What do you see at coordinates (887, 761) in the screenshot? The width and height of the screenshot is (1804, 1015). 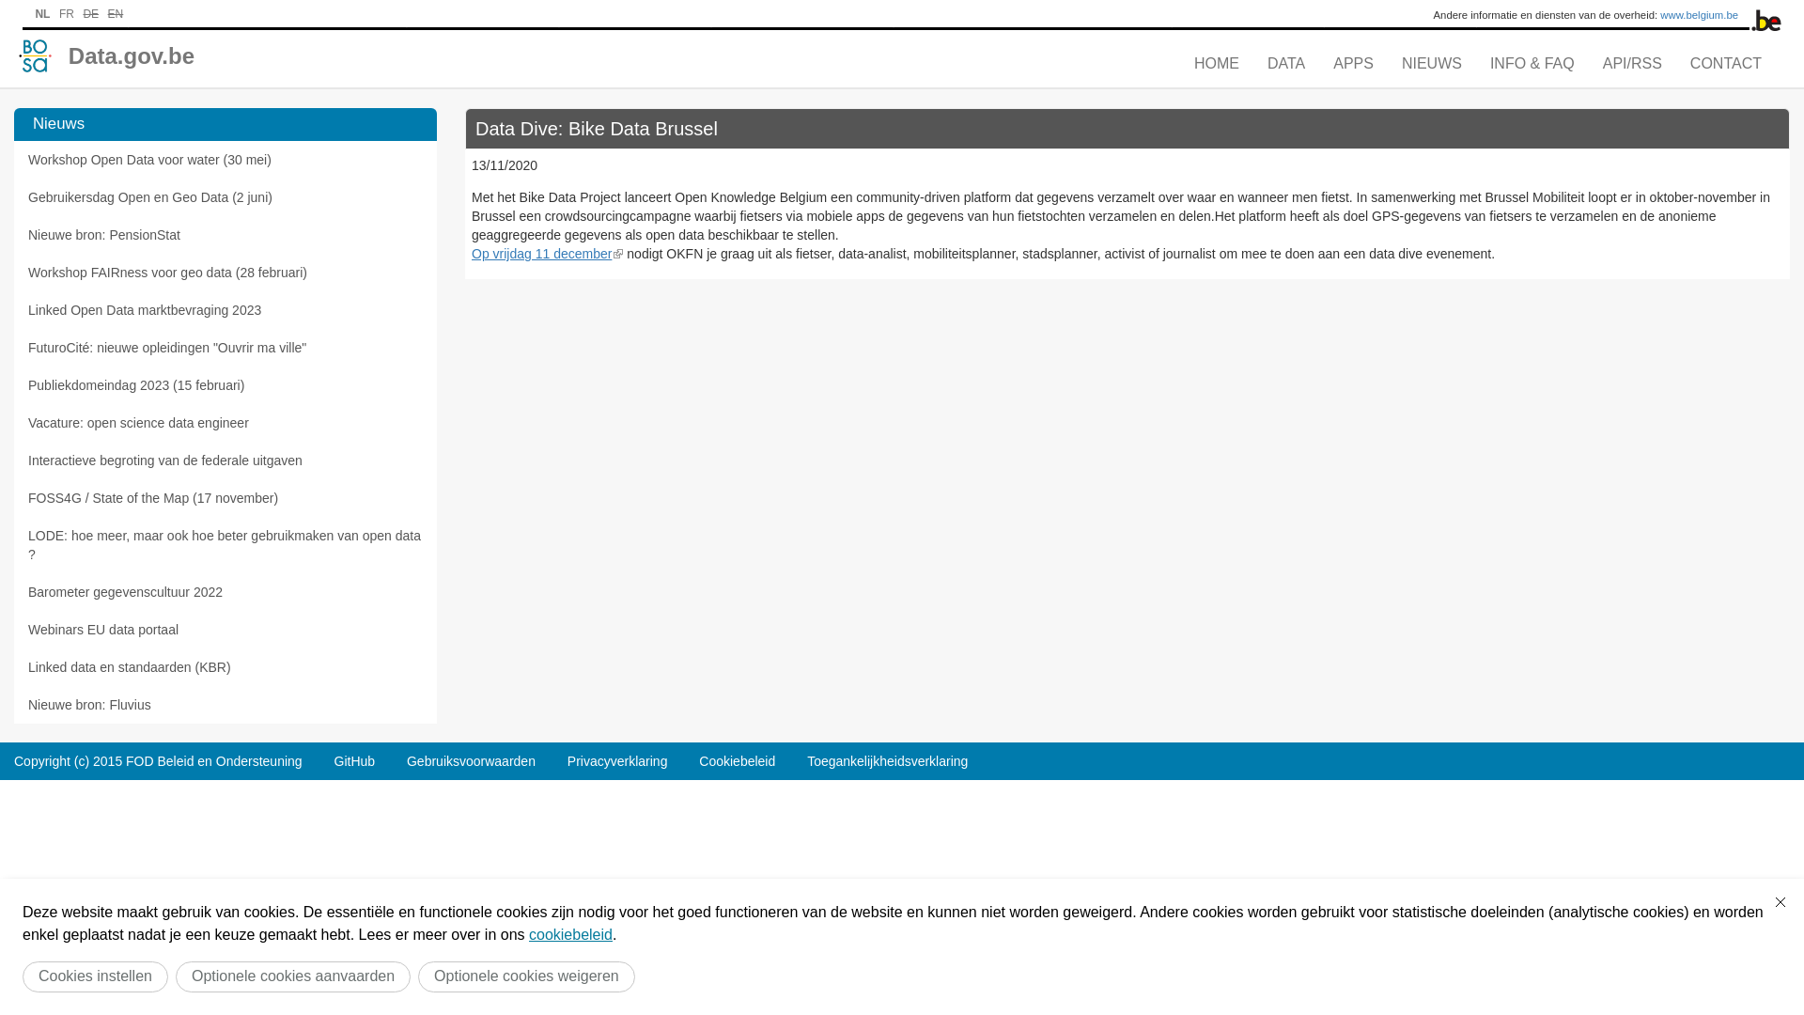 I see `Toegankelijkheidsverklaring` at bounding box center [887, 761].